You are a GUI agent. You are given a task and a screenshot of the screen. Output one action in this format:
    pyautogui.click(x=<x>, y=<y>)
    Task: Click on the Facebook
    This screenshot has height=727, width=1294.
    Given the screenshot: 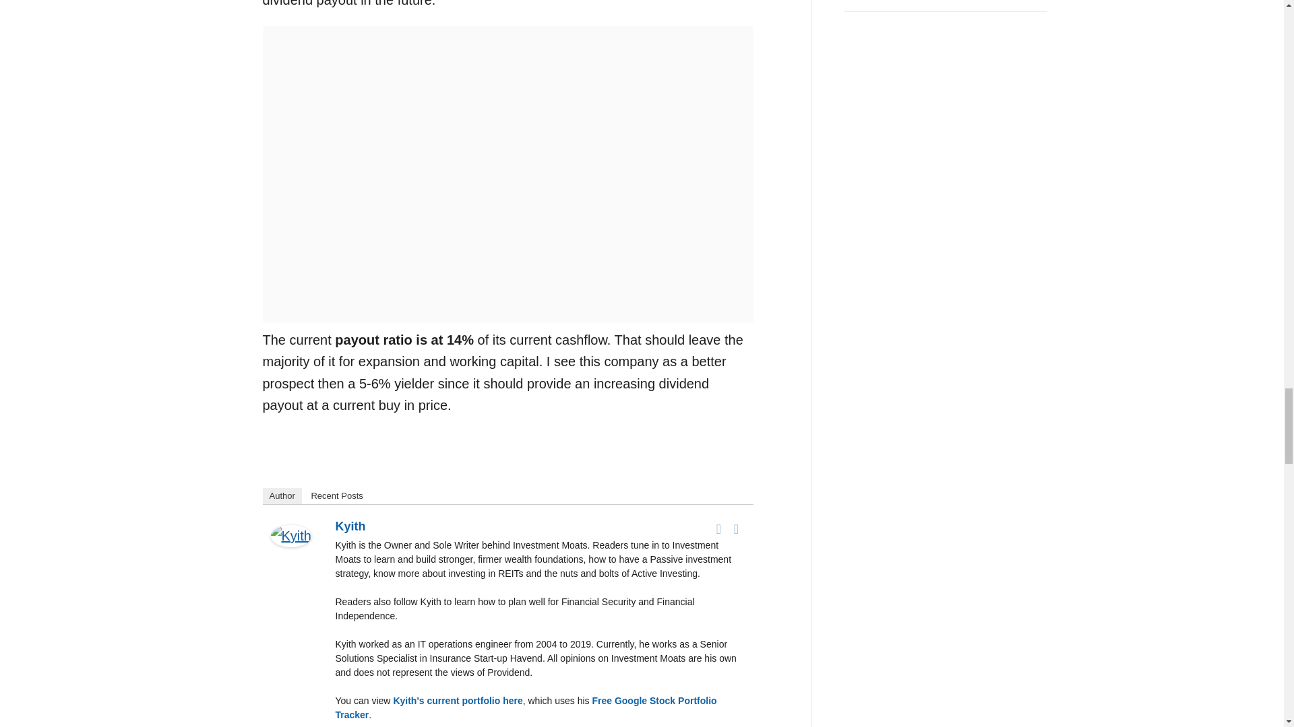 What is the action you would take?
    pyautogui.click(x=718, y=529)
    